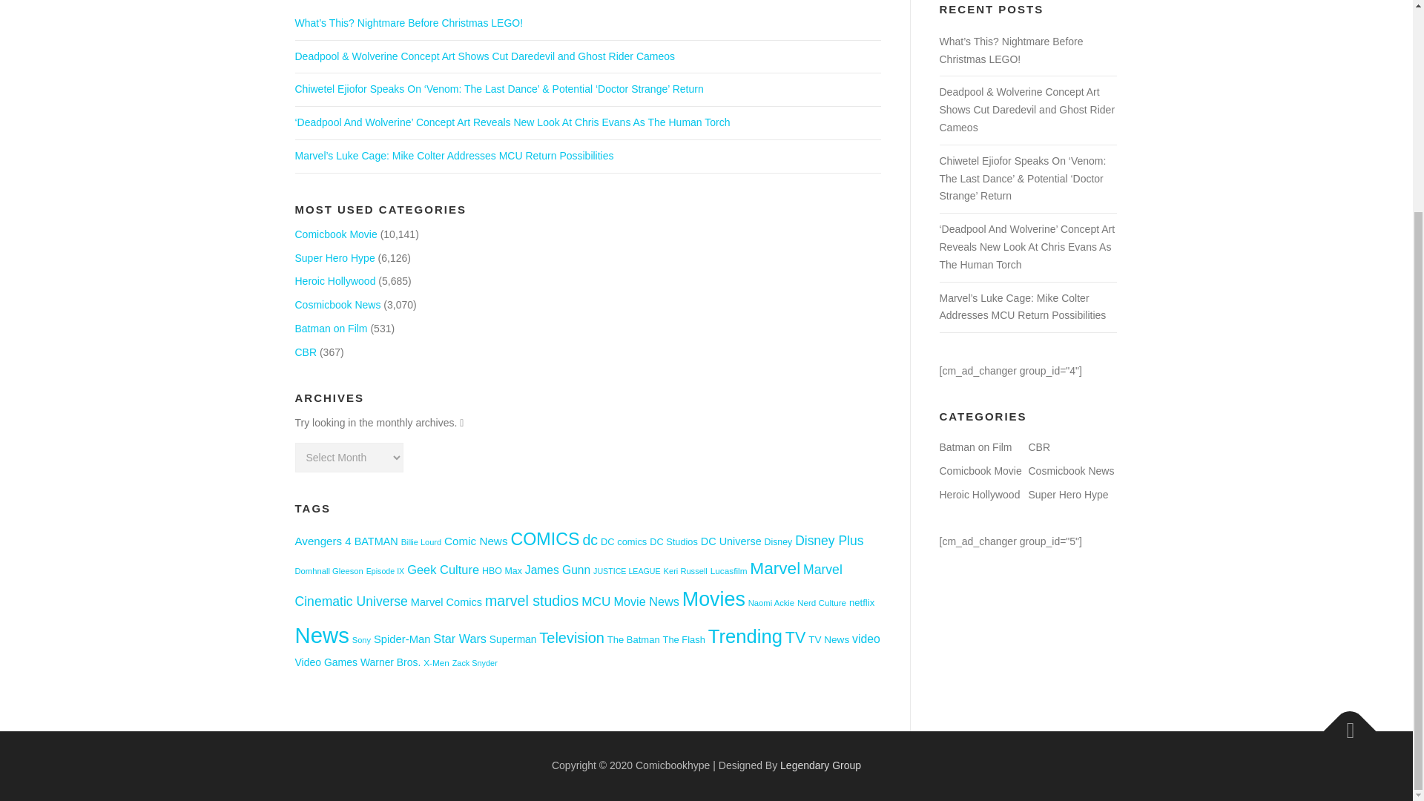 The height and width of the screenshot is (801, 1424). What do you see at coordinates (685, 571) in the screenshot?
I see `Keri Russell` at bounding box center [685, 571].